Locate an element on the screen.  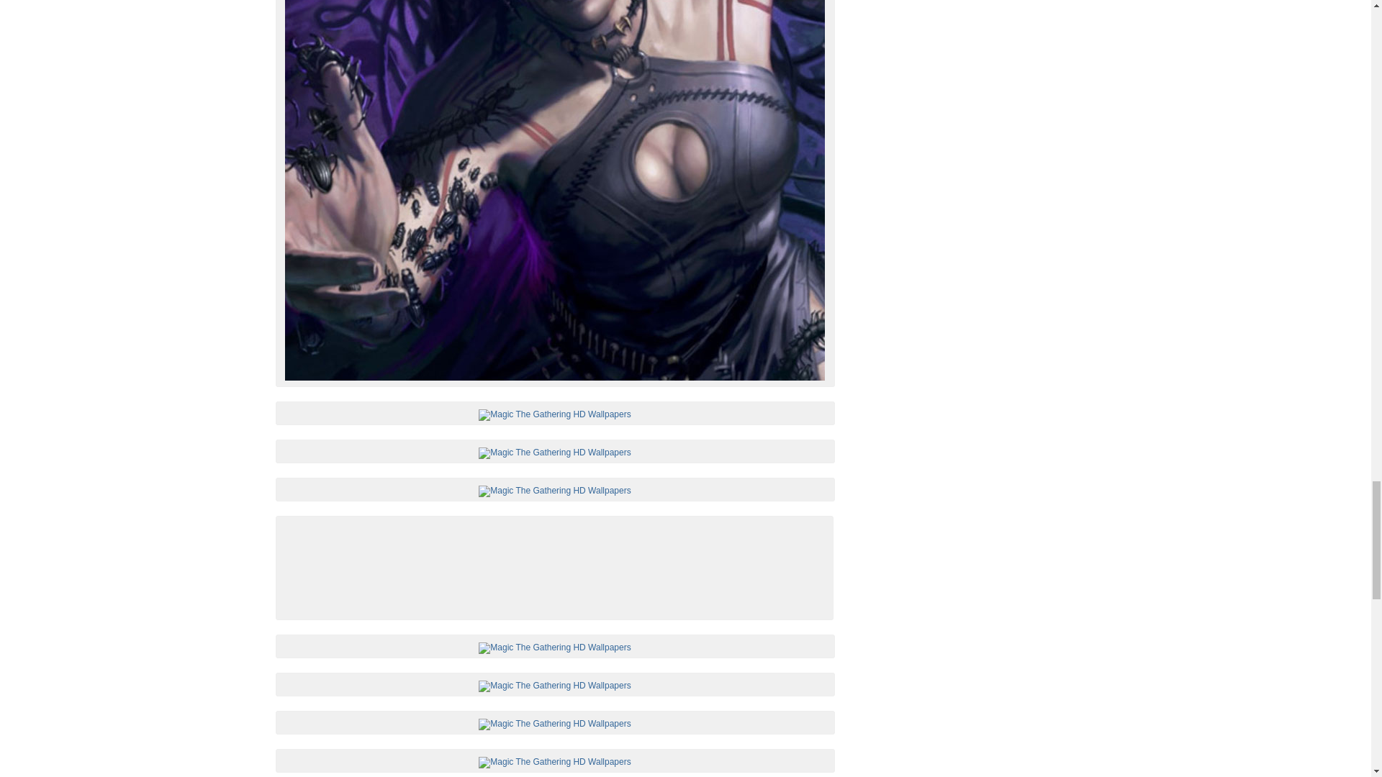
Magic The Gathering HD Wallpapers is located at coordinates (554, 686).